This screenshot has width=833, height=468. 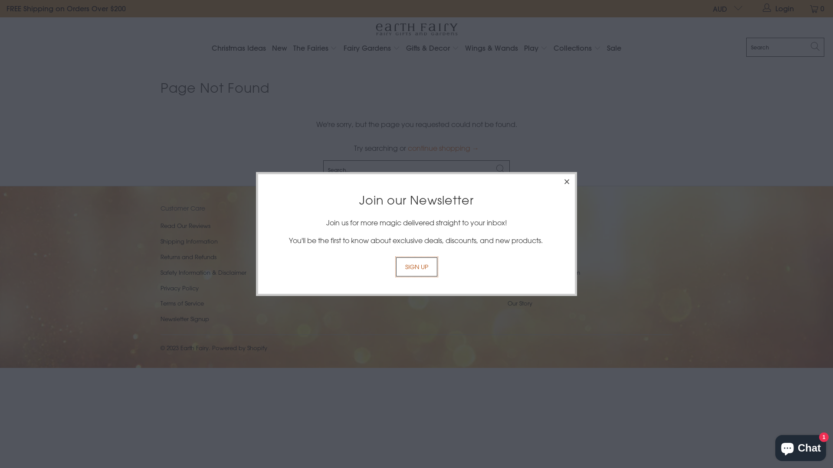 I want to click on Read Our Reviews, so click(x=186, y=225).